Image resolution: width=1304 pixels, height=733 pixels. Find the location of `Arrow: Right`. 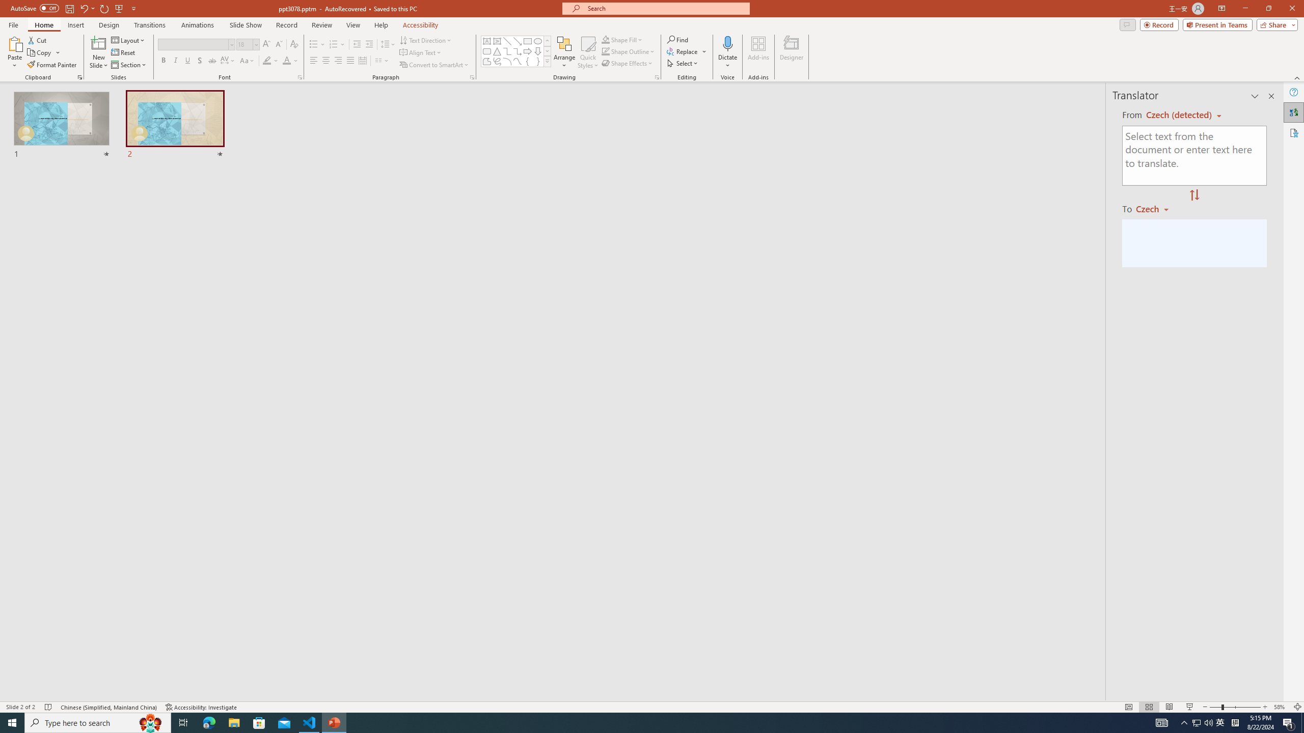

Arrow: Right is located at coordinates (528, 51).